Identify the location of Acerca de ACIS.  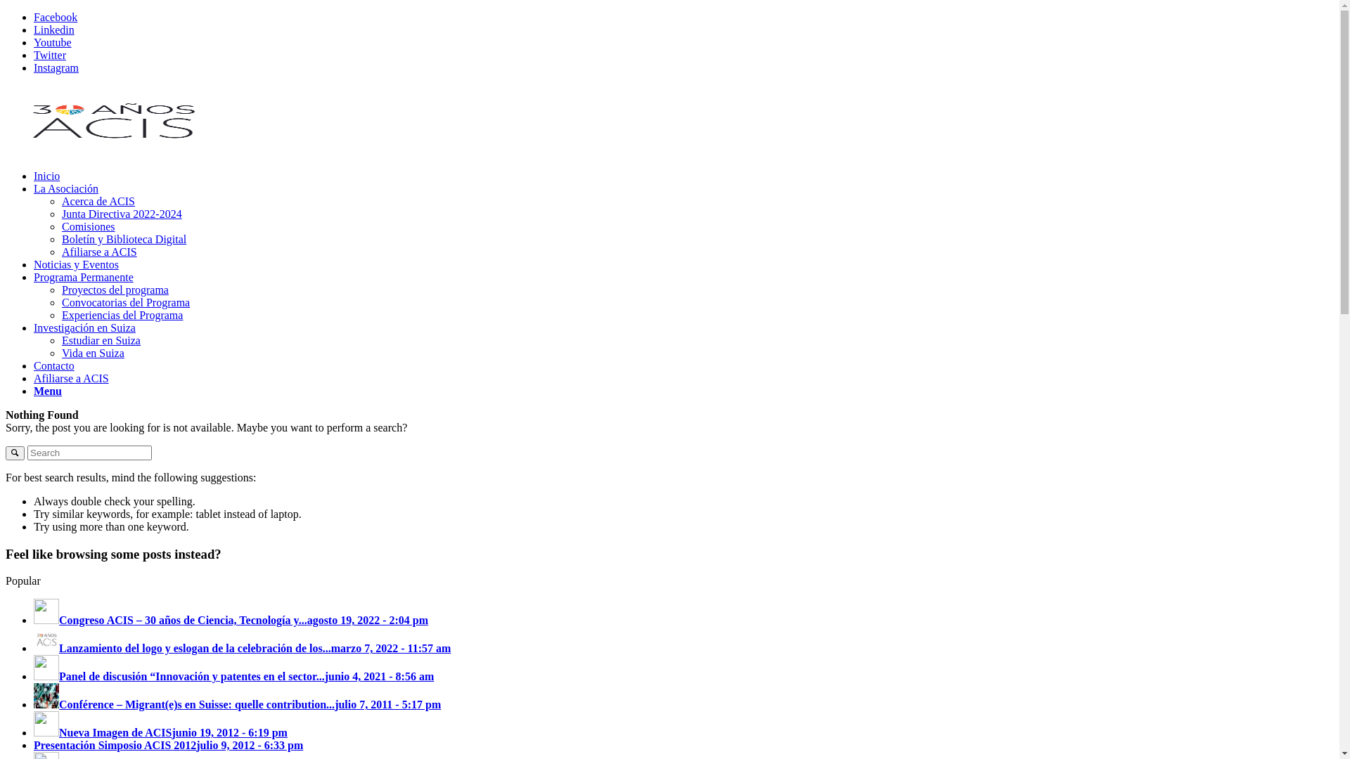
(98, 201).